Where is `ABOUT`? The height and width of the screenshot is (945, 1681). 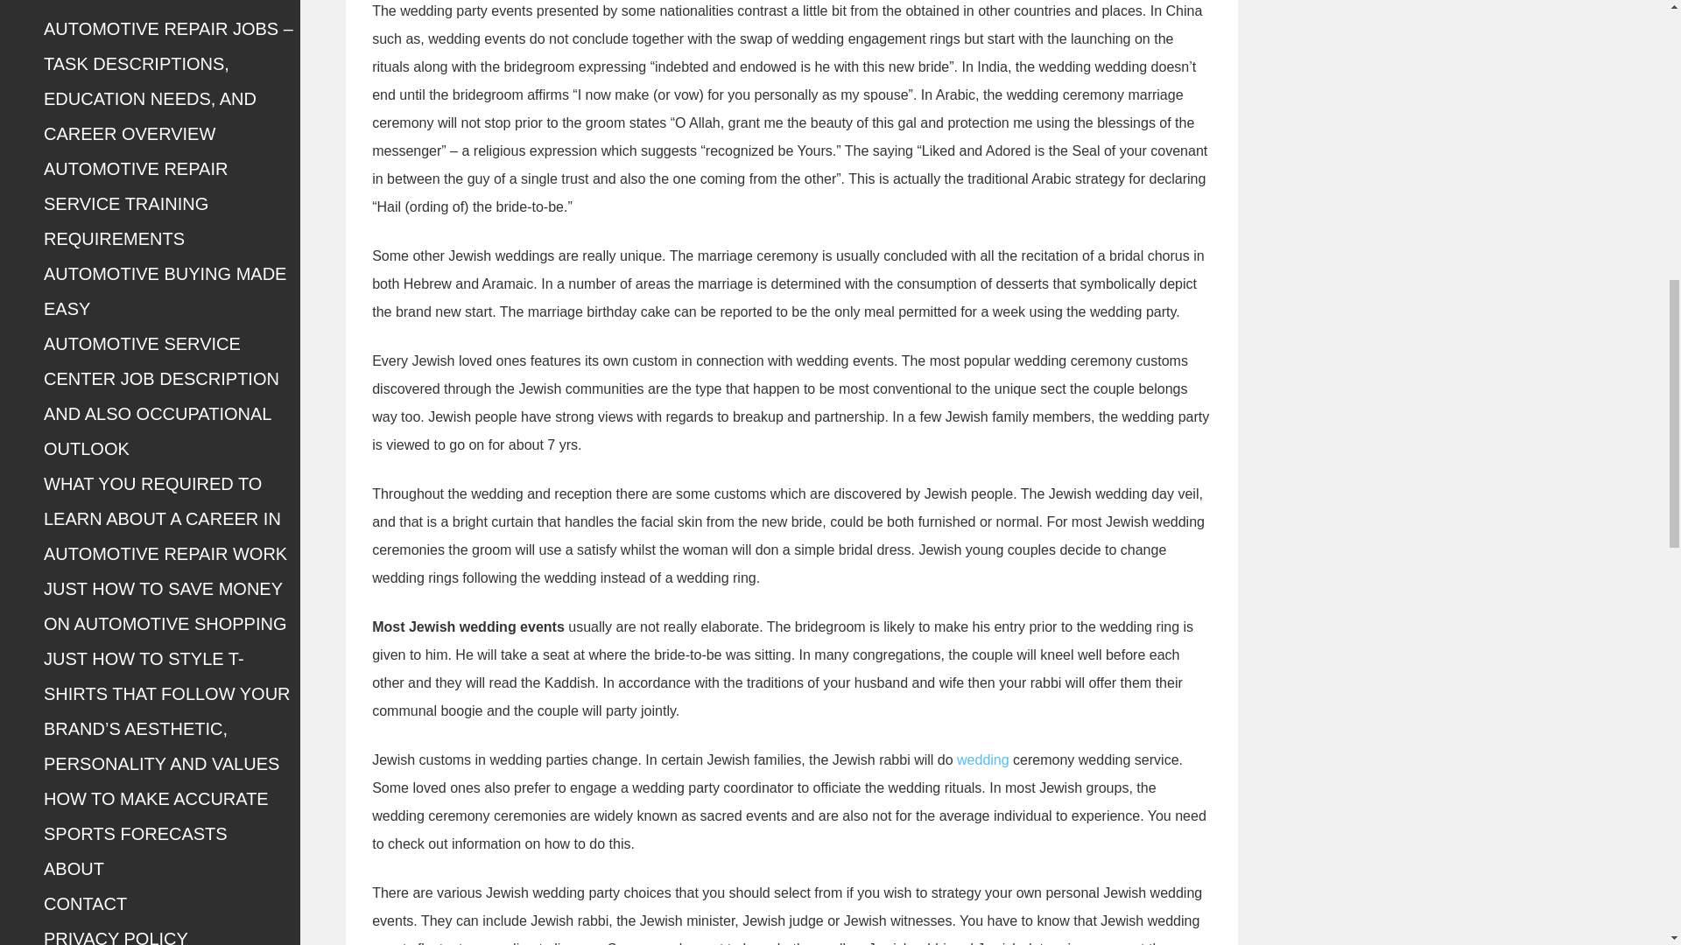
ABOUT is located at coordinates (74, 868).